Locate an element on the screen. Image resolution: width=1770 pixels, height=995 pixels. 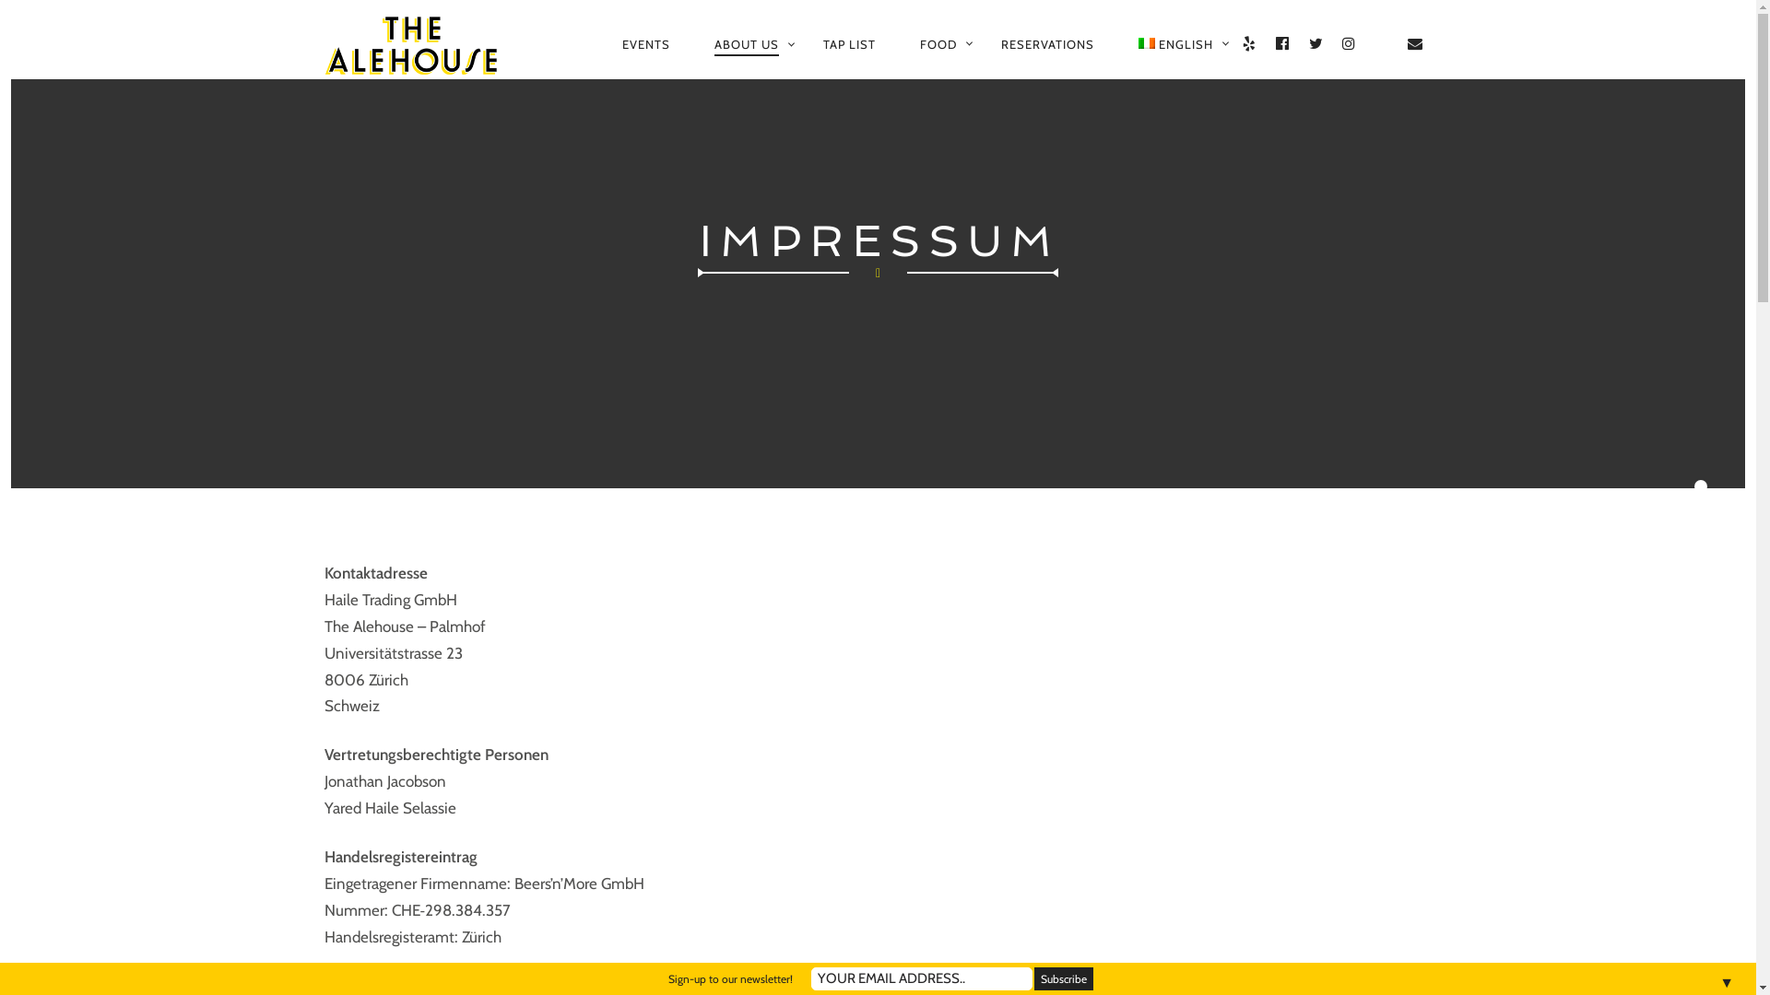
FACEBOOK is located at coordinates (1283, 44).